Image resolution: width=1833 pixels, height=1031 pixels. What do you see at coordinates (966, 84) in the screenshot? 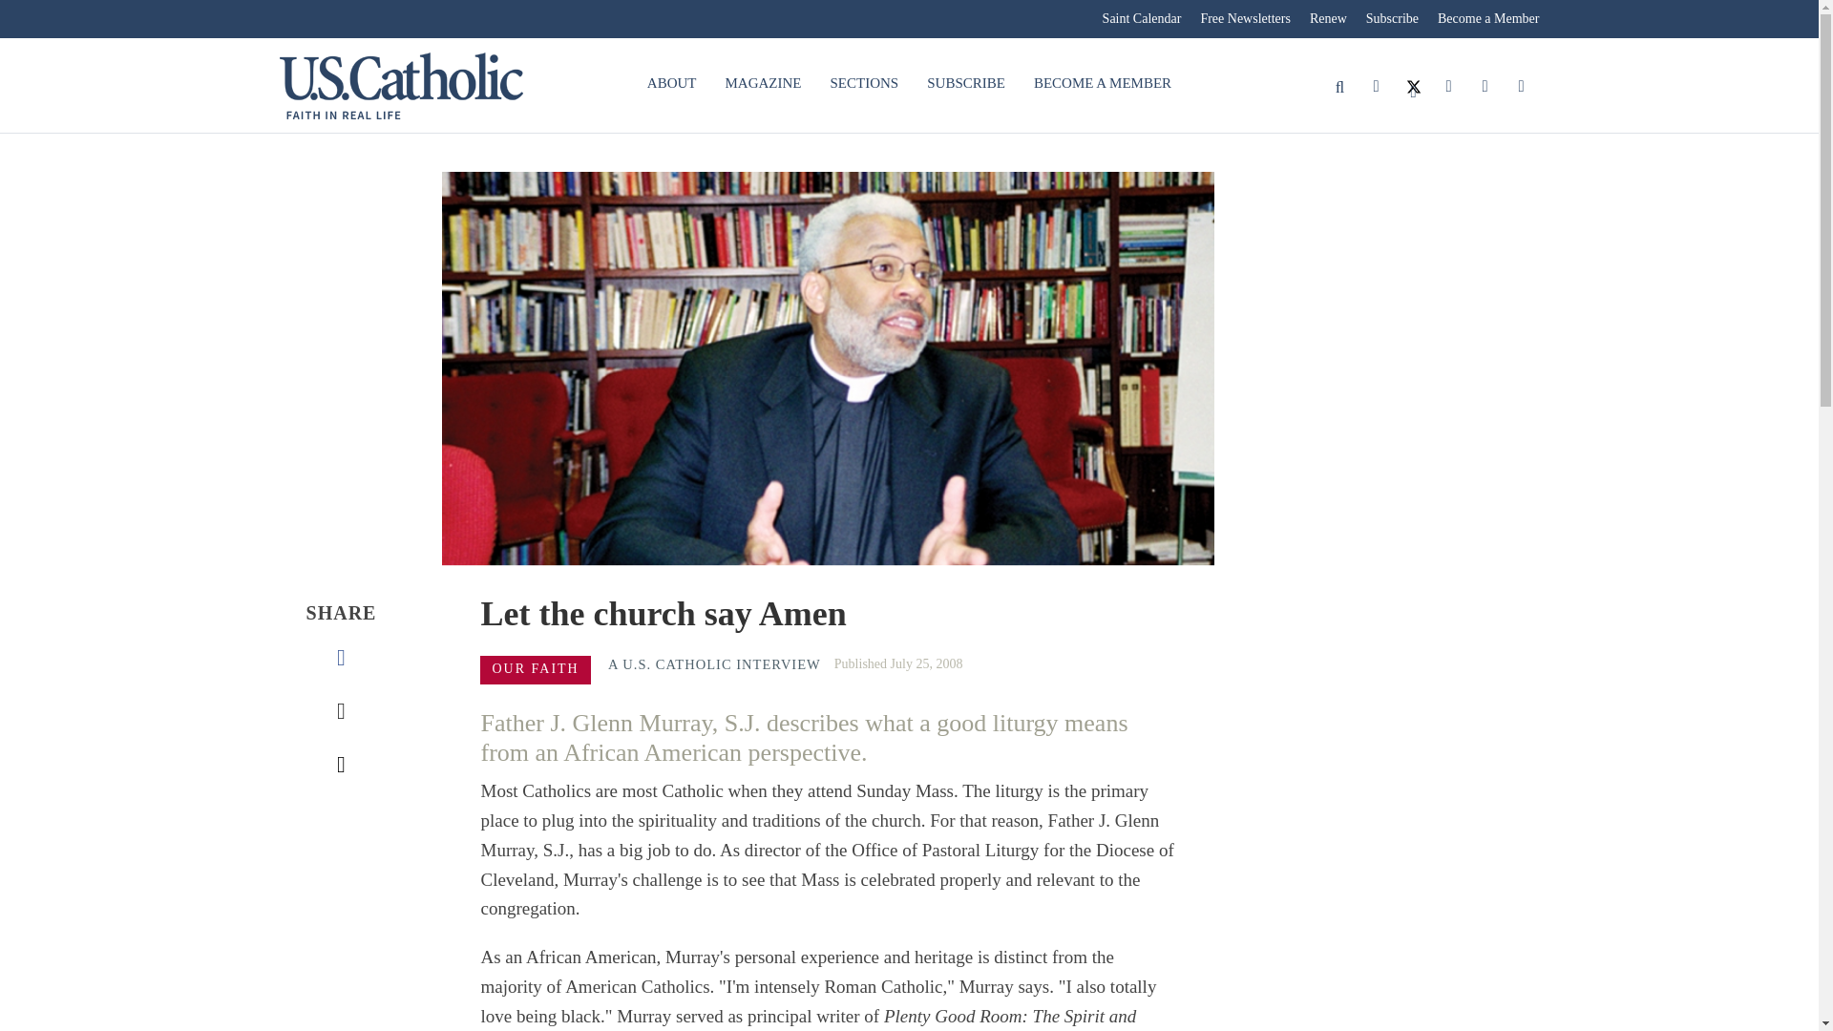
I see `SUBSCRIBE` at bounding box center [966, 84].